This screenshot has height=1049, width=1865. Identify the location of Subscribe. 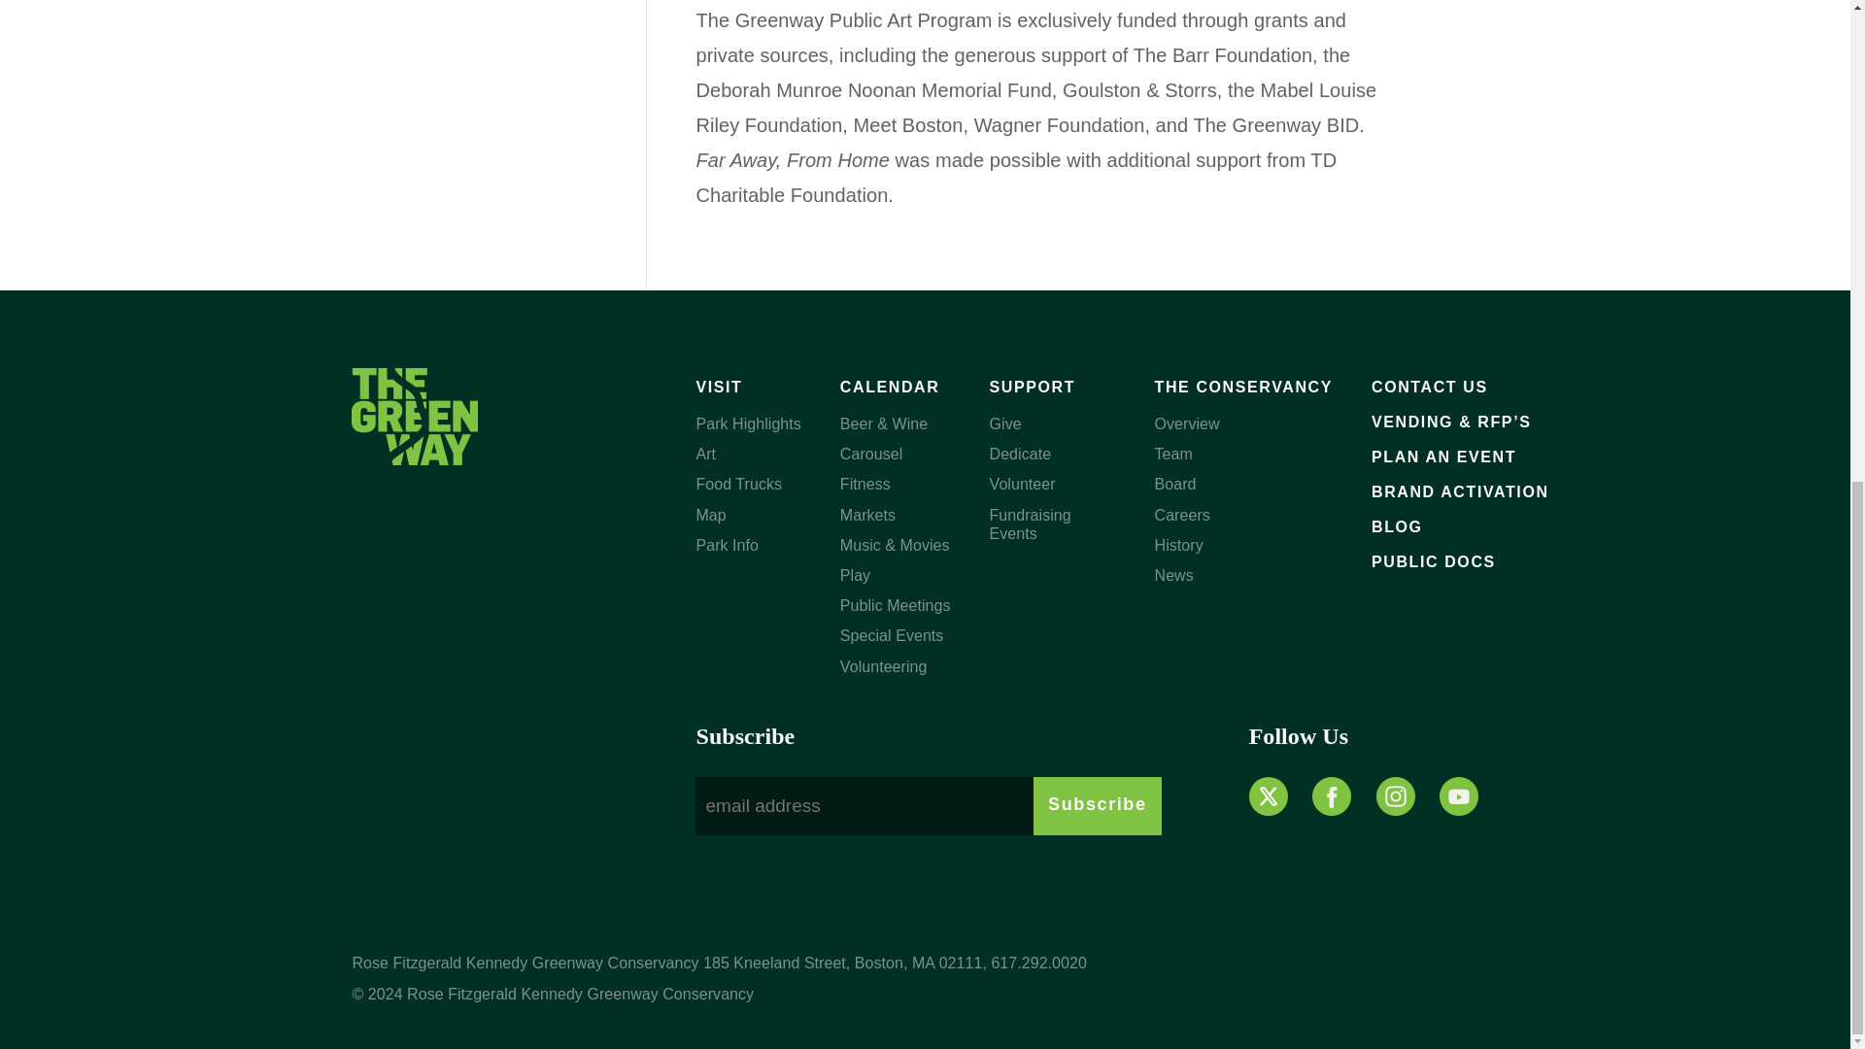
(1096, 806).